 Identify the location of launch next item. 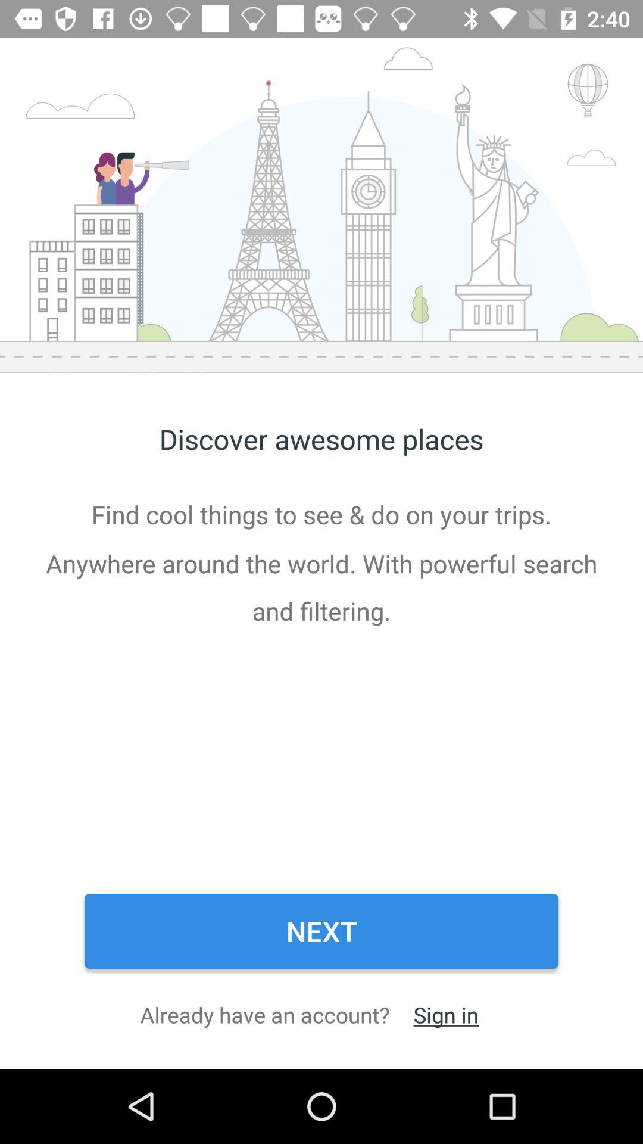
(321, 931).